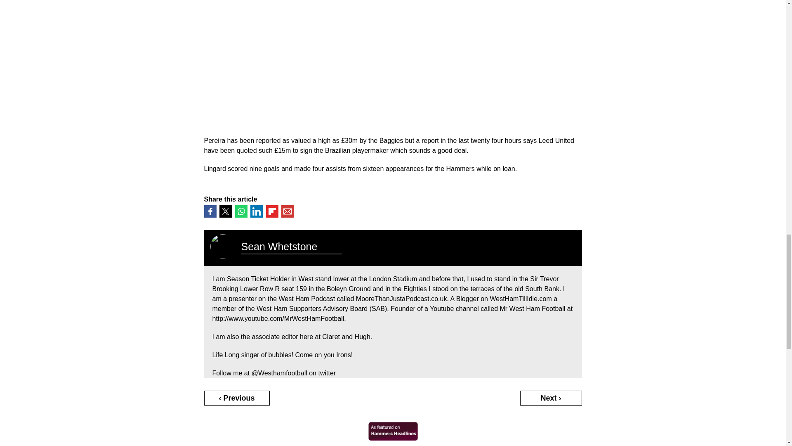 The image size is (792, 446). Describe the element at coordinates (225, 211) in the screenshot. I see `share on Twitter` at that location.